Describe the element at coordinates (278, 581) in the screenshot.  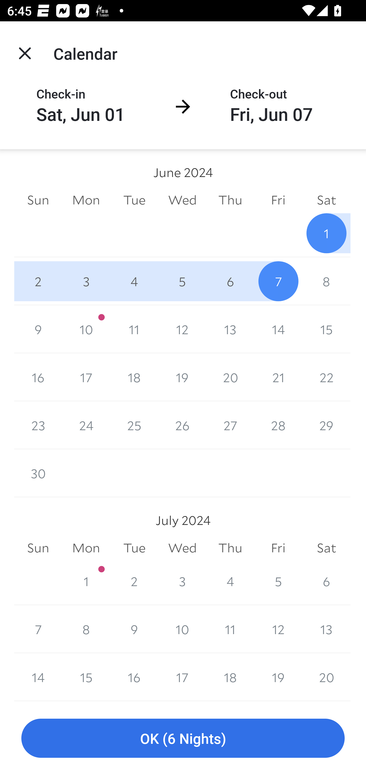
I see `5 5 July 2024` at that location.